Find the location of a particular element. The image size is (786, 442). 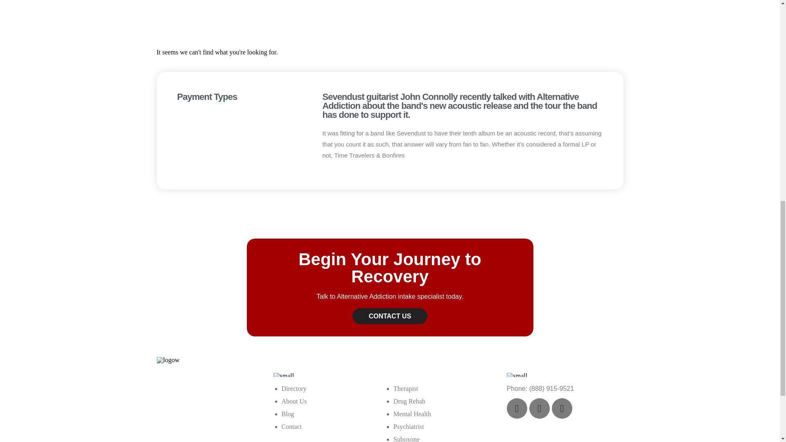

CONTACT US is located at coordinates (390, 316).